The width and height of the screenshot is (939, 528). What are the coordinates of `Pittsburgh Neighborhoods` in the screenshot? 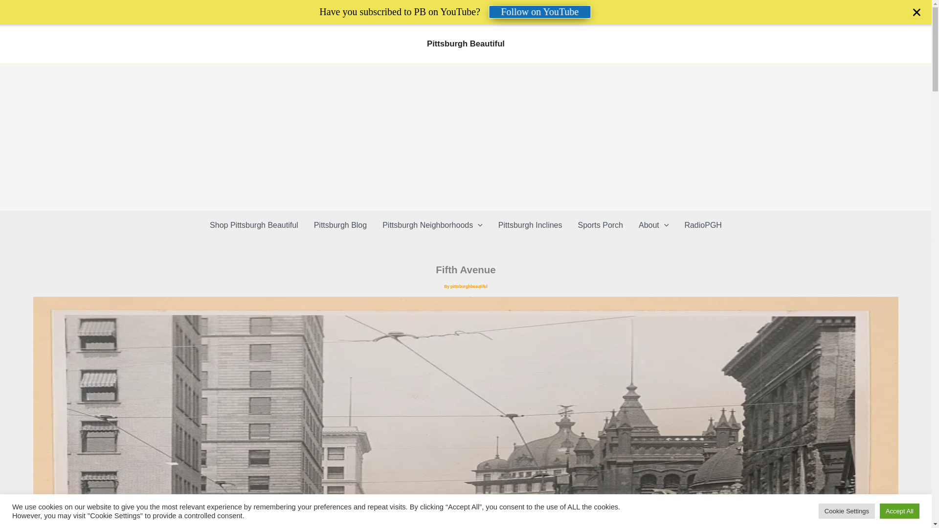 It's located at (432, 225).